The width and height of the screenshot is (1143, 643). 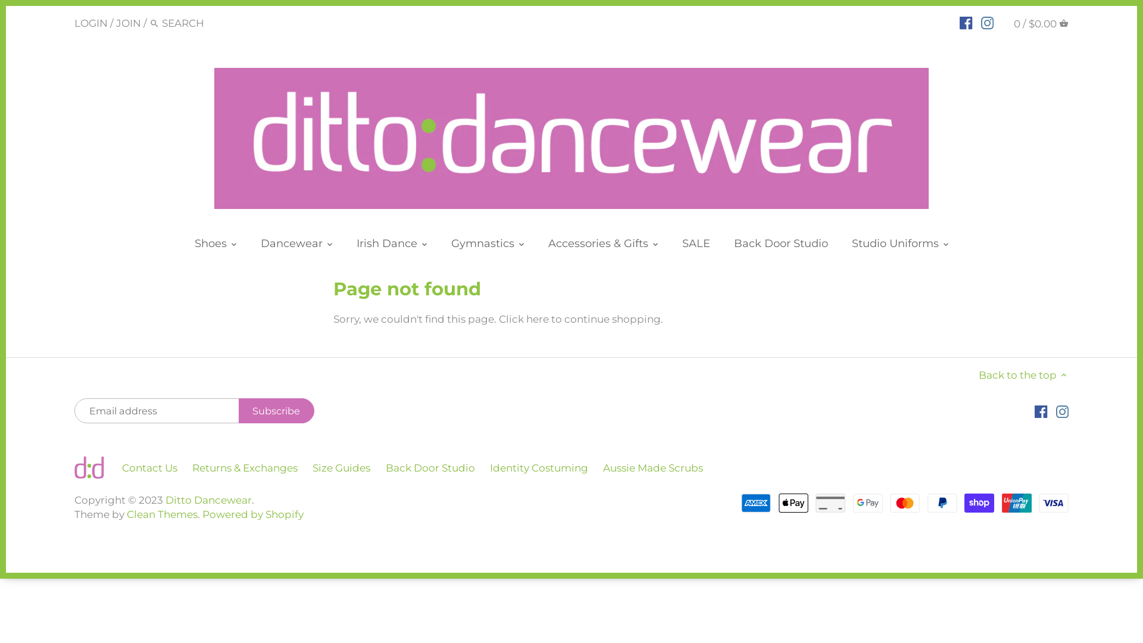 What do you see at coordinates (253, 514) in the screenshot?
I see `Powered by Shopify` at bounding box center [253, 514].